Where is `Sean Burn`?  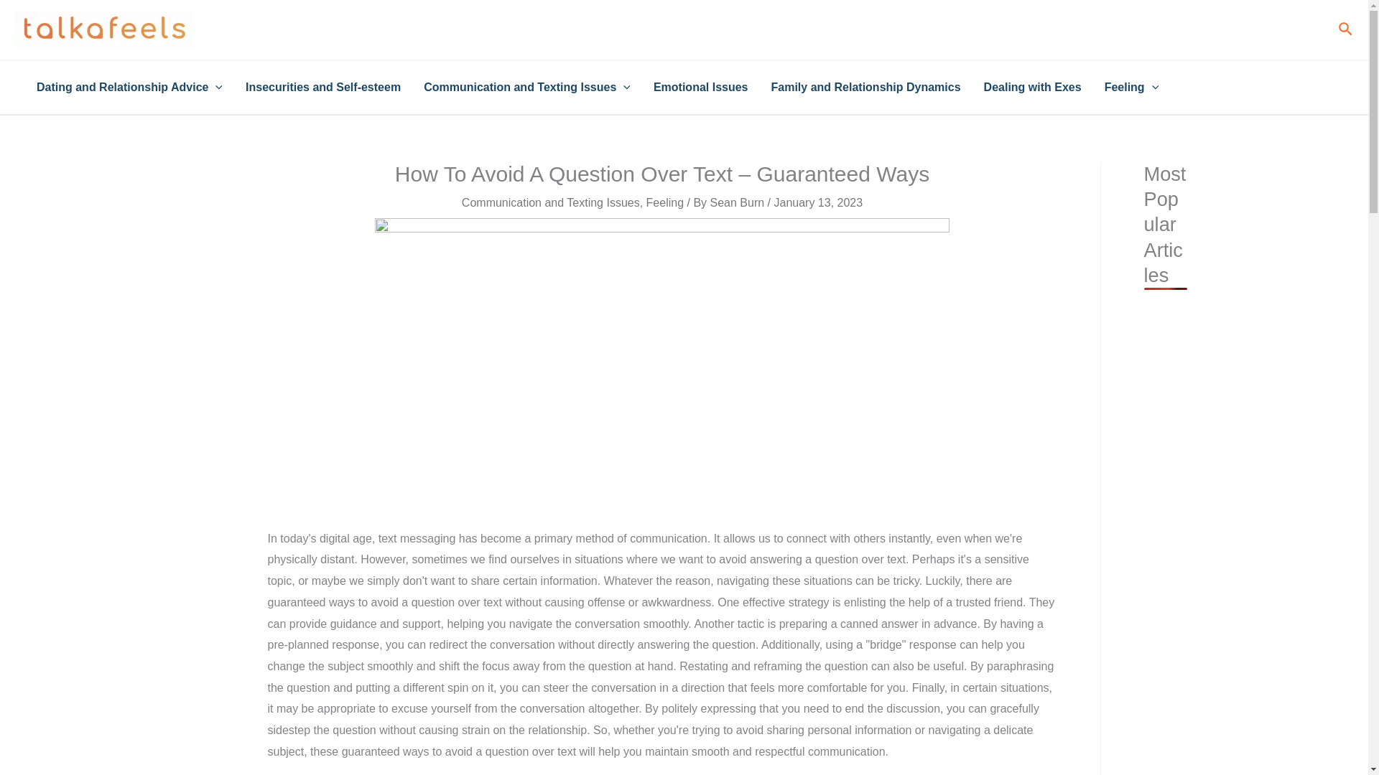
Sean Burn is located at coordinates (738, 202).